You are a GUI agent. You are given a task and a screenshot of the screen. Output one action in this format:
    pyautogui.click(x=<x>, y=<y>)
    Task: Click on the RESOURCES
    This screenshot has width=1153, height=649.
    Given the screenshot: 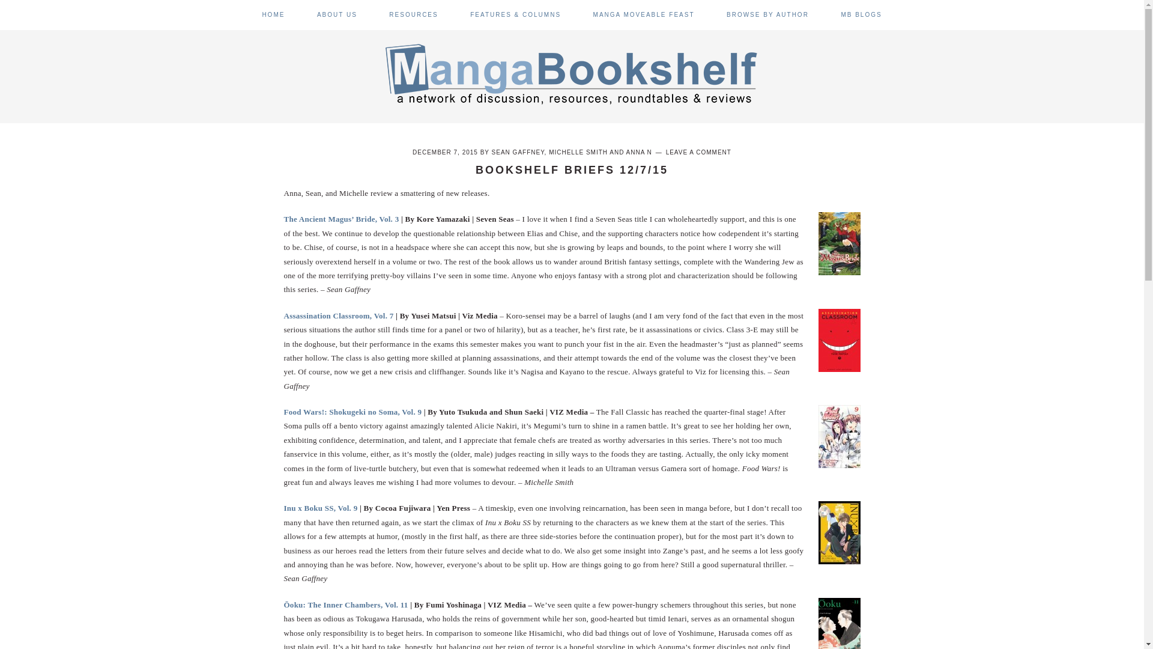 What is the action you would take?
    pyautogui.click(x=413, y=14)
    